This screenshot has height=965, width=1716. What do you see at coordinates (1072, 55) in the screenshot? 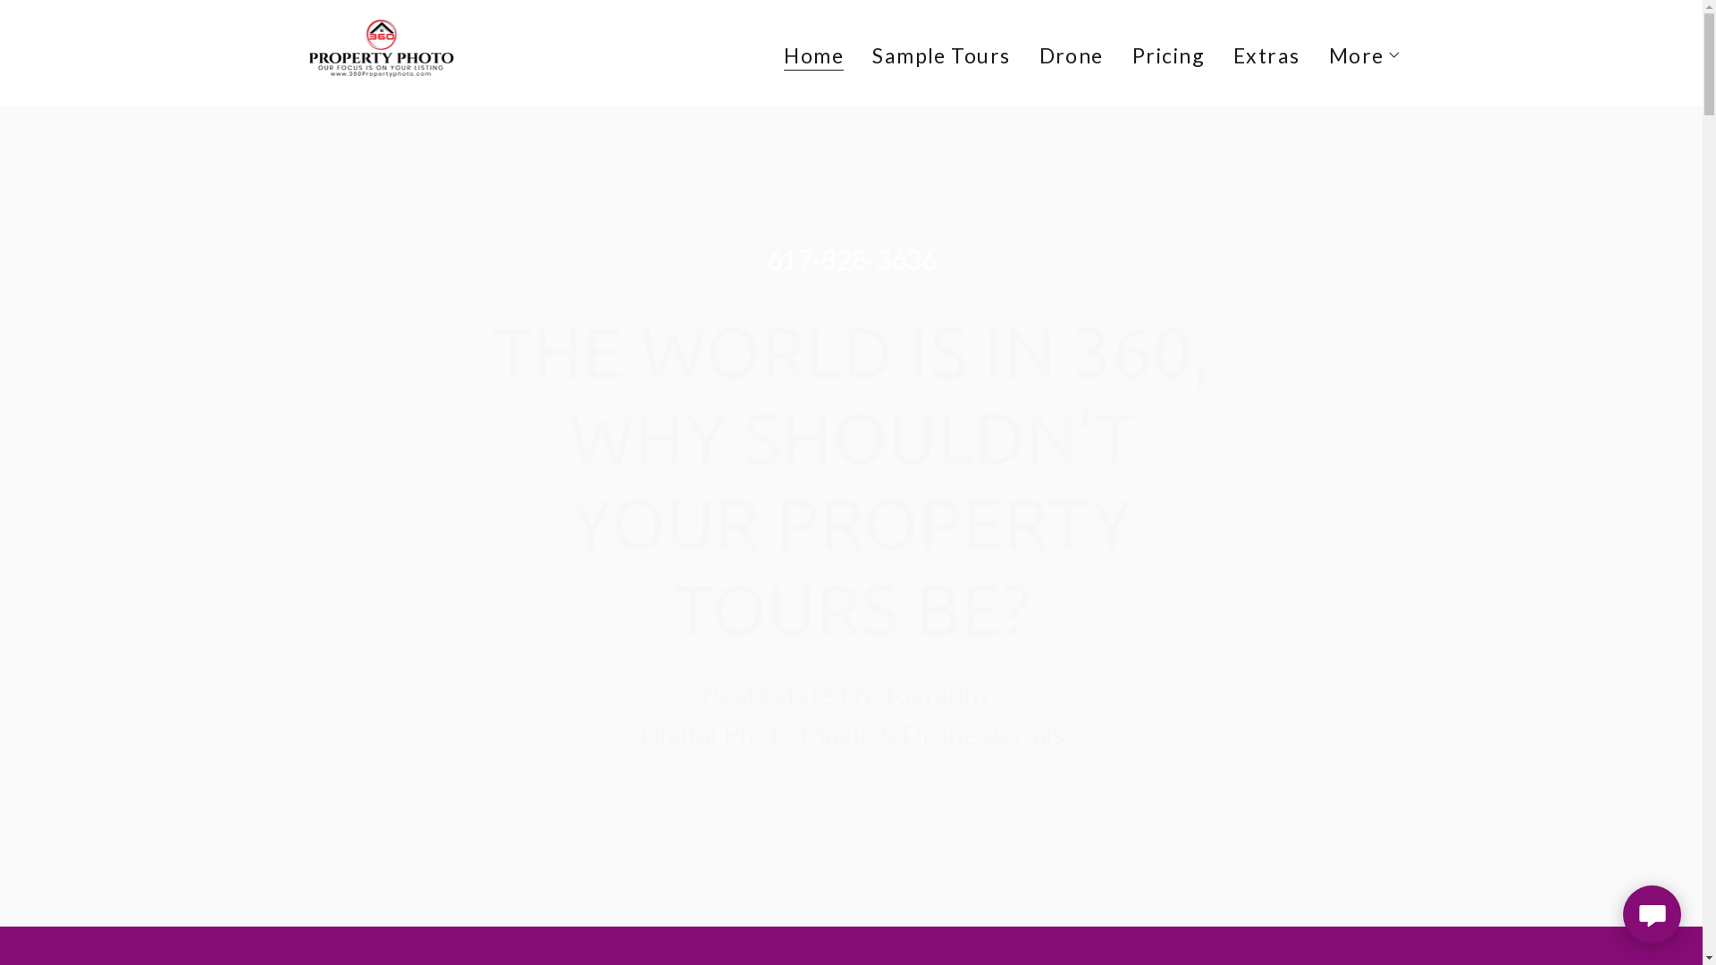
I see `Drone` at bounding box center [1072, 55].